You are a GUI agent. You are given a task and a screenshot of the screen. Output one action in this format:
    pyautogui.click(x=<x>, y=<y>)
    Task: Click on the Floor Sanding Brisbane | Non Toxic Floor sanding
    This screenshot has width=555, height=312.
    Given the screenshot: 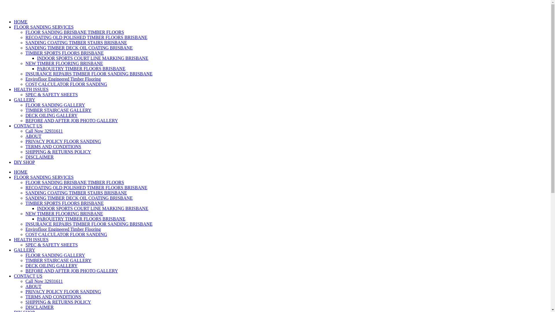 What is the action you would take?
    pyautogui.click(x=2, y=10)
    